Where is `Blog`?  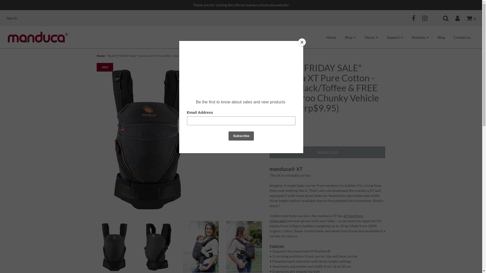 Blog is located at coordinates (441, 37).